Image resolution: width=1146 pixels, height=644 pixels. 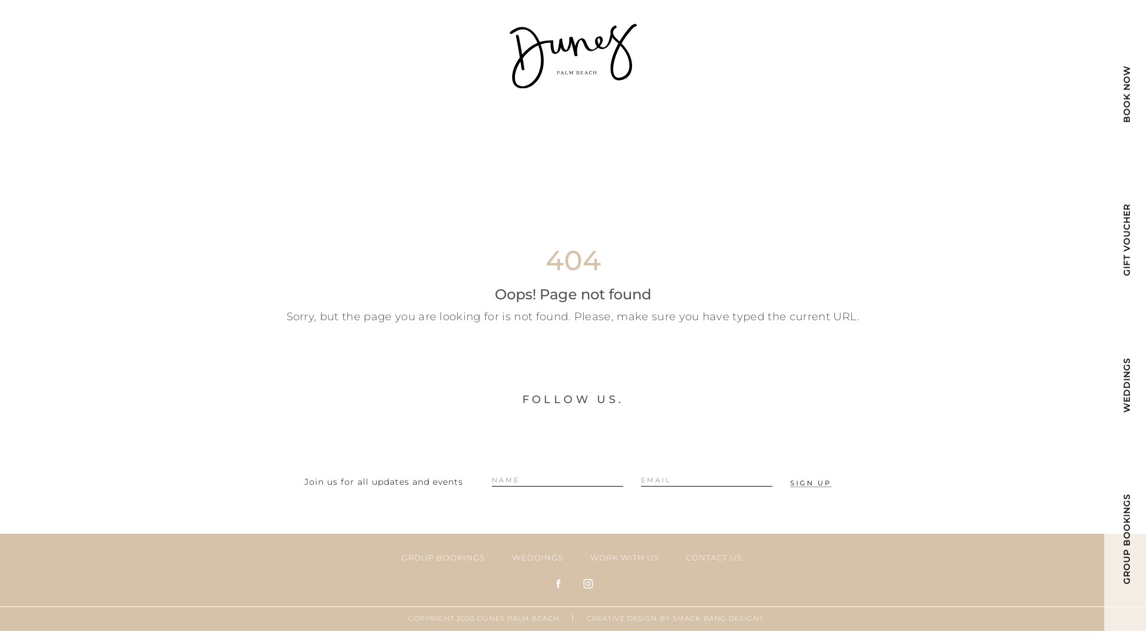 What do you see at coordinates (443, 558) in the screenshot?
I see `GROUP BOOKINGS` at bounding box center [443, 558].